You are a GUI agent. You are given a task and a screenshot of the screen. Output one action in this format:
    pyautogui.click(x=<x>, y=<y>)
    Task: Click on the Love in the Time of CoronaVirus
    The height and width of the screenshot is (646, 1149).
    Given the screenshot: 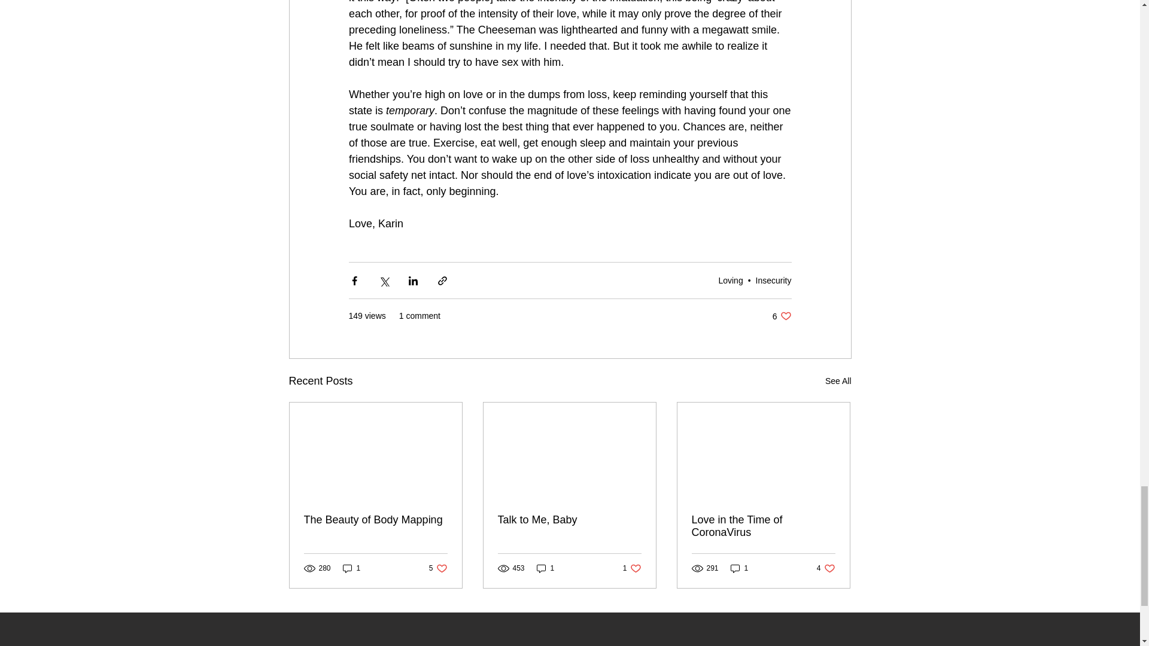 What is the action you would take?
    pyautogui.click(x=740, y=568)
    